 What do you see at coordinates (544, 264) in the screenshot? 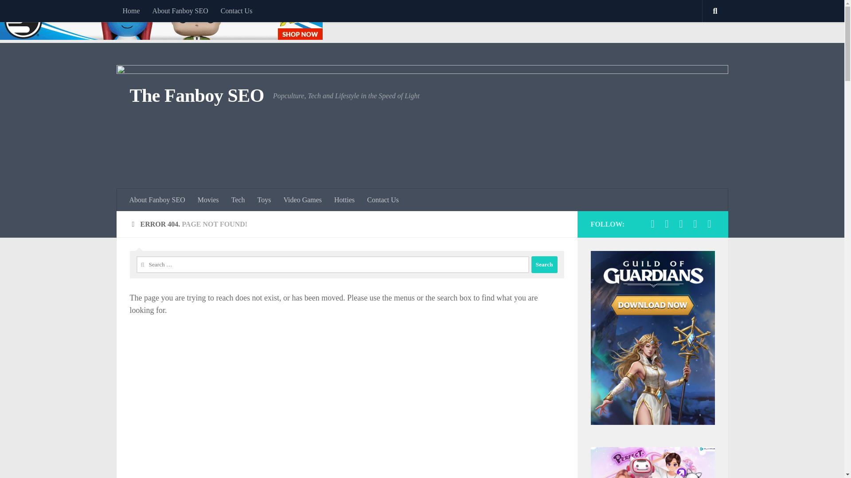
I see `Search` at bounding box center [544, 264].